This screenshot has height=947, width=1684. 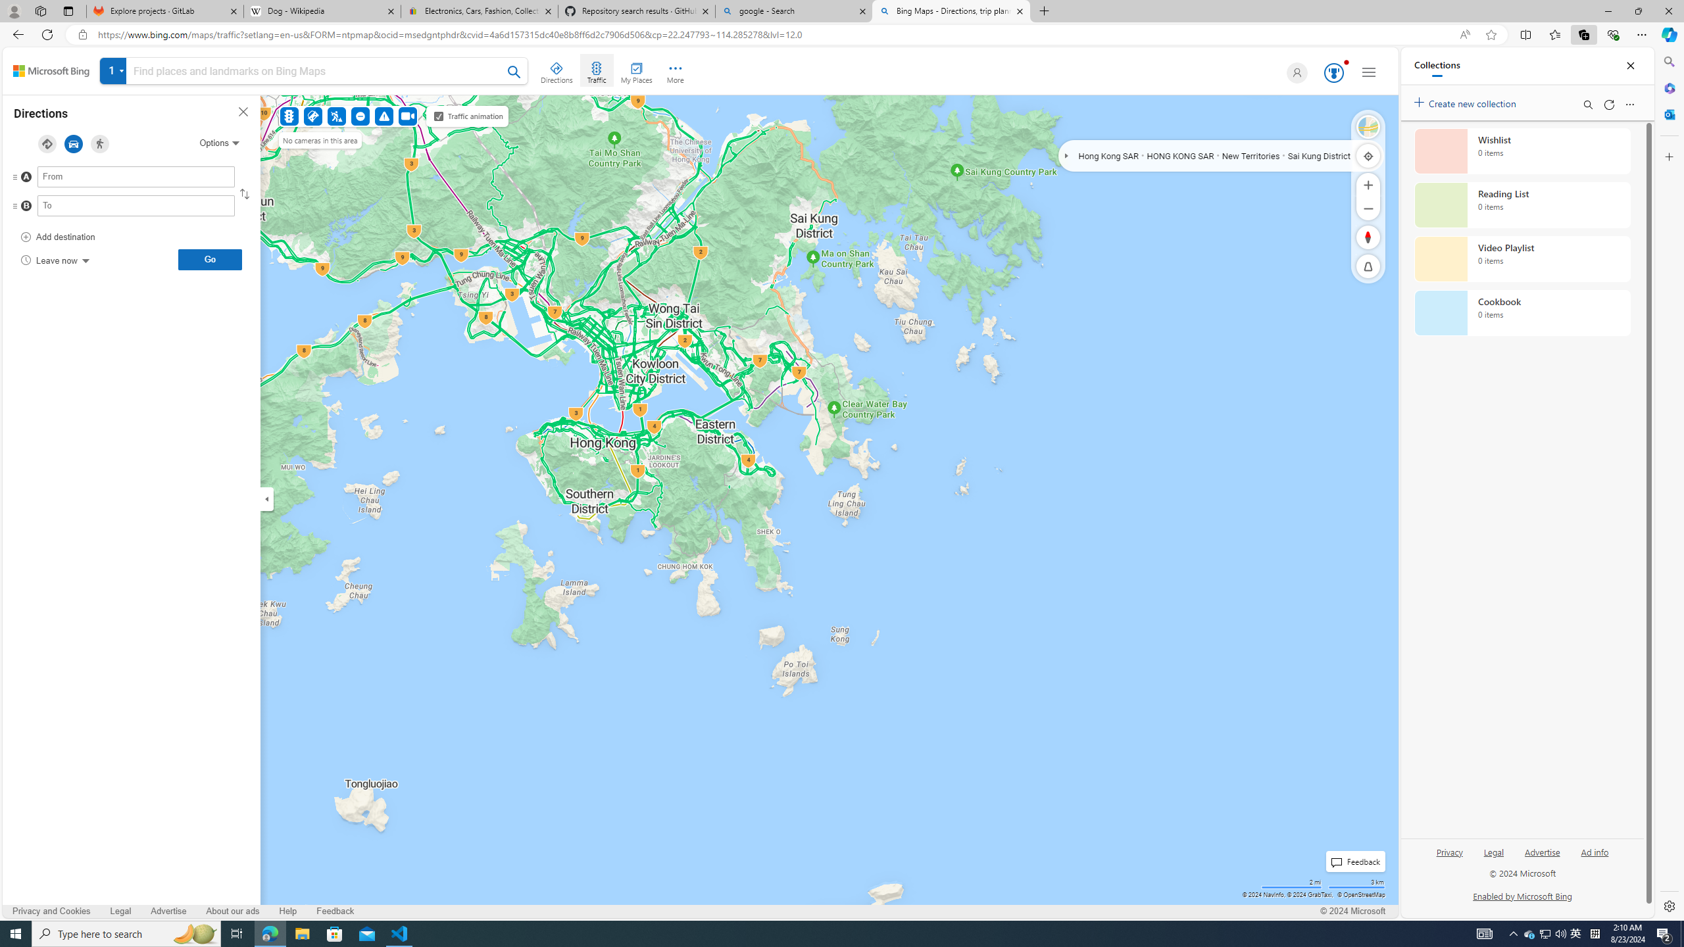 I want to click on Dog - Wikipedia, so click(x=321, y=11).